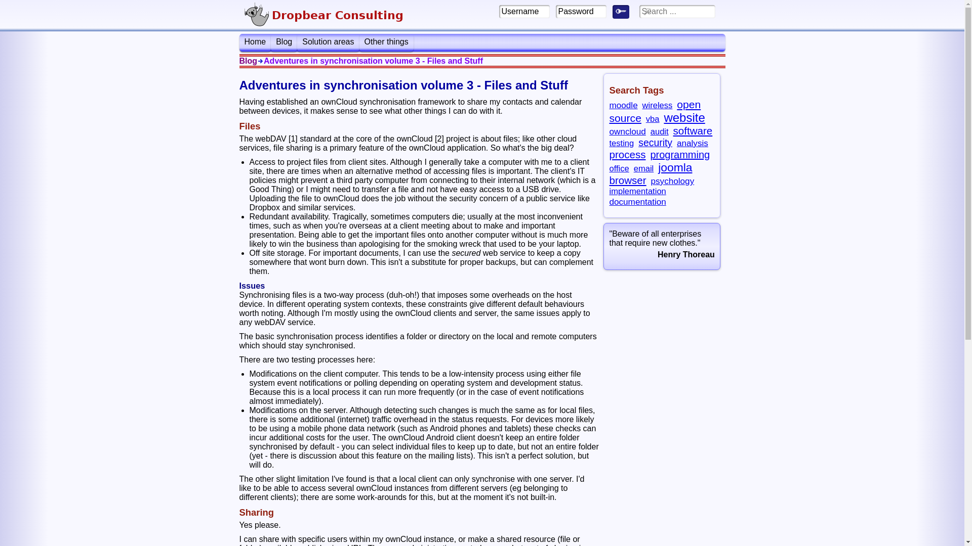 The width and height of the screenshot is (972, 546). I want to click on website, so click(684, 117).